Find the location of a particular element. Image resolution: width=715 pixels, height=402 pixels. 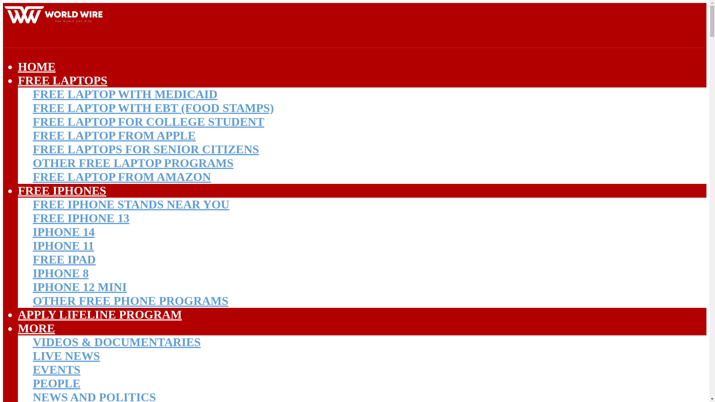

FREE IPHONE STANDS NEAR YOU is located at coordinates (131, 204).